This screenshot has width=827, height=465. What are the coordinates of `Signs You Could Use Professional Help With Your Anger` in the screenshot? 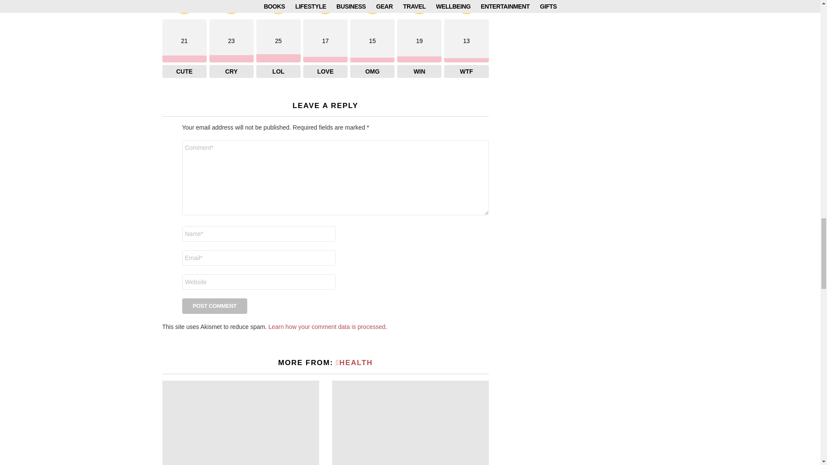 It's located at (240, 423).